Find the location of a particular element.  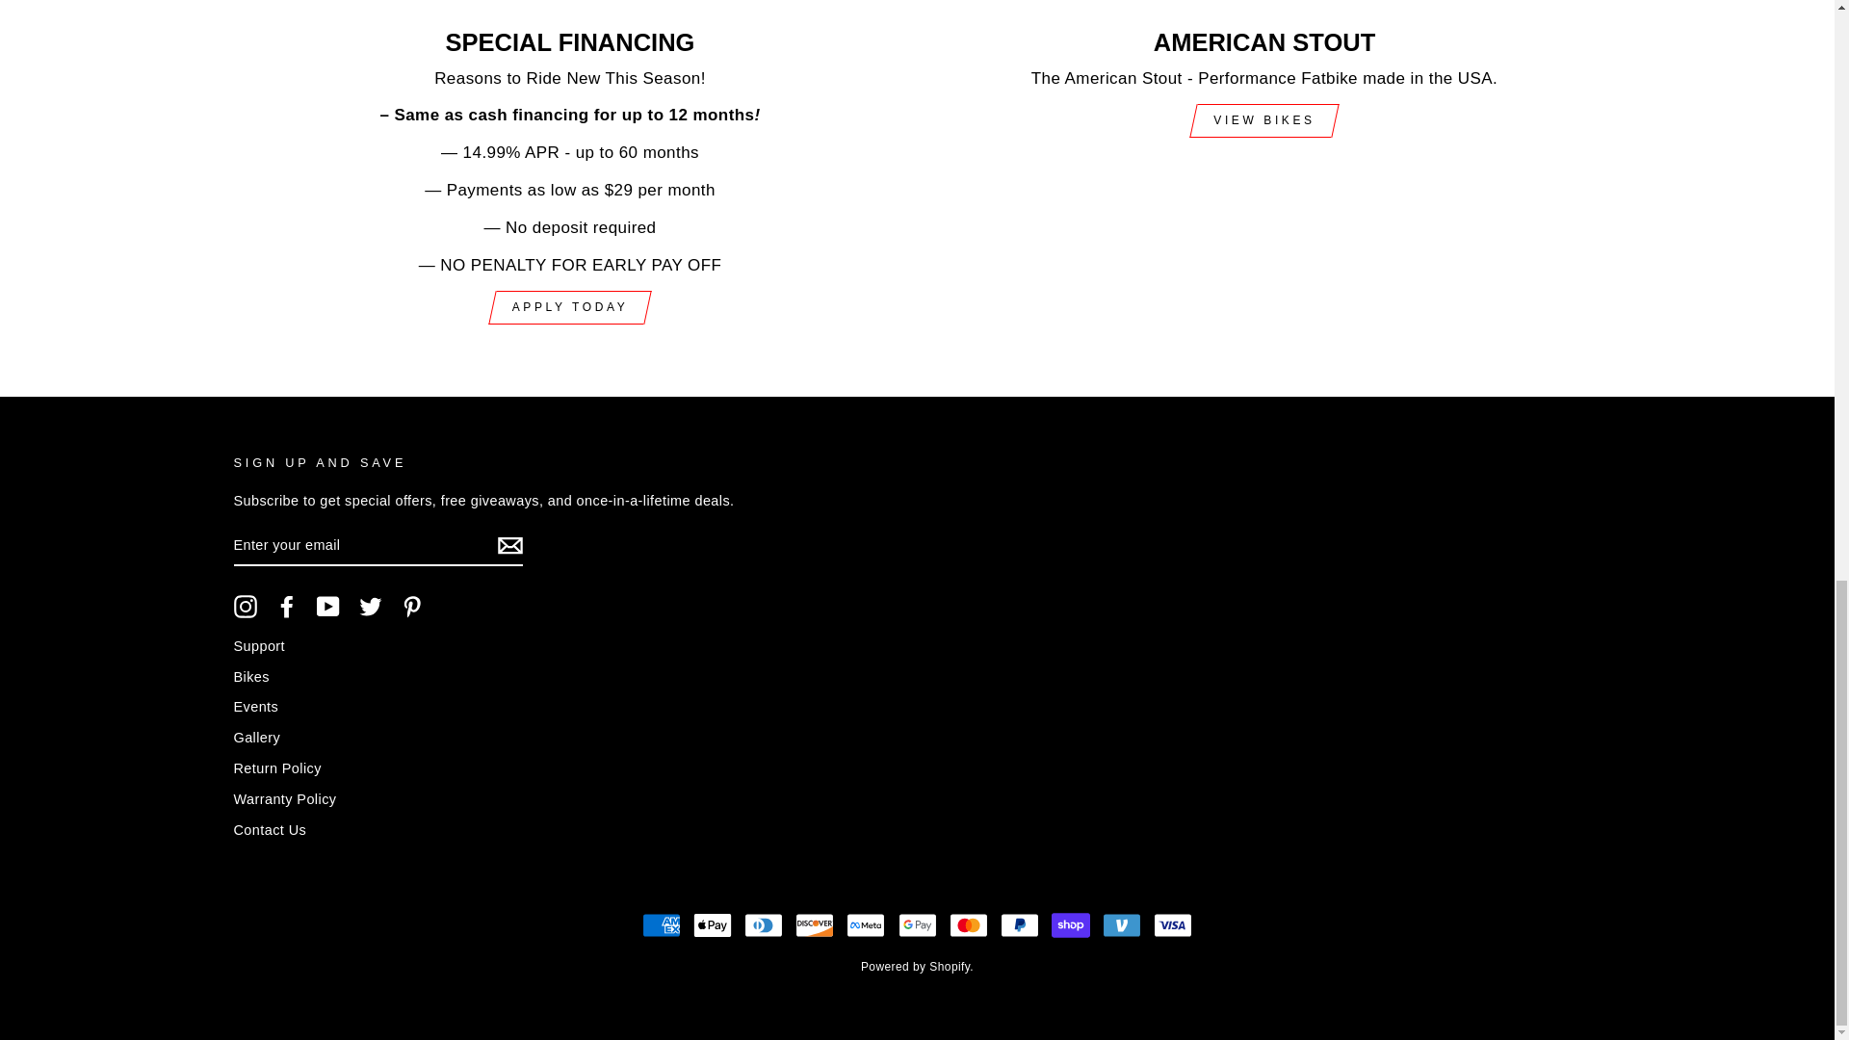

Growler Bikes on Instagram is located at coordinates (245, 606).